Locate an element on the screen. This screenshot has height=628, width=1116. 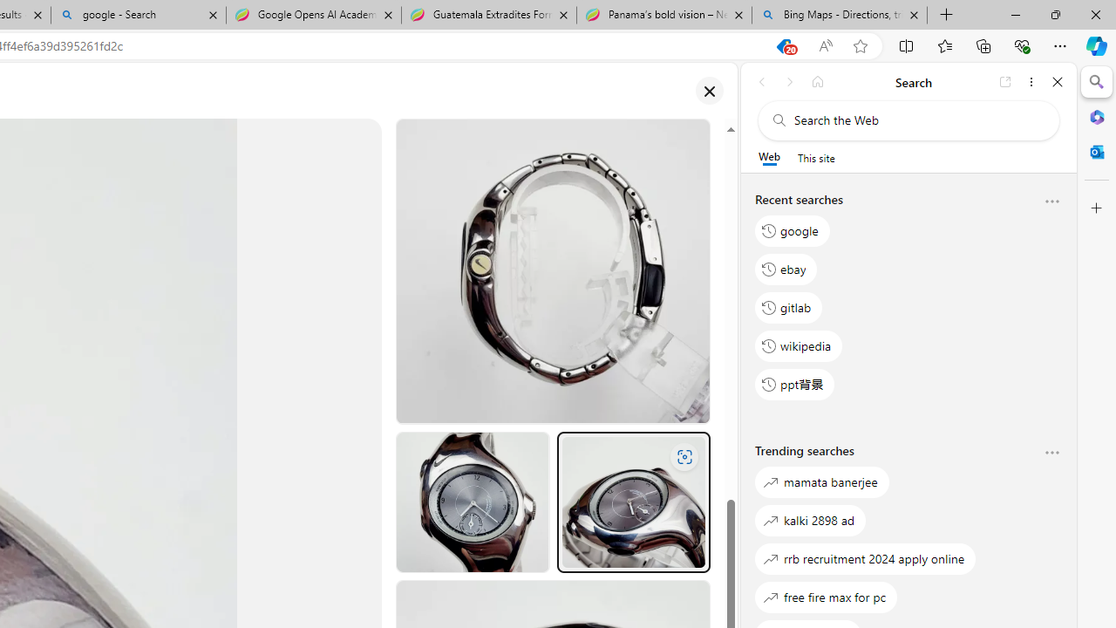
kalki 2898 ad is located at coordinates (811, 520).